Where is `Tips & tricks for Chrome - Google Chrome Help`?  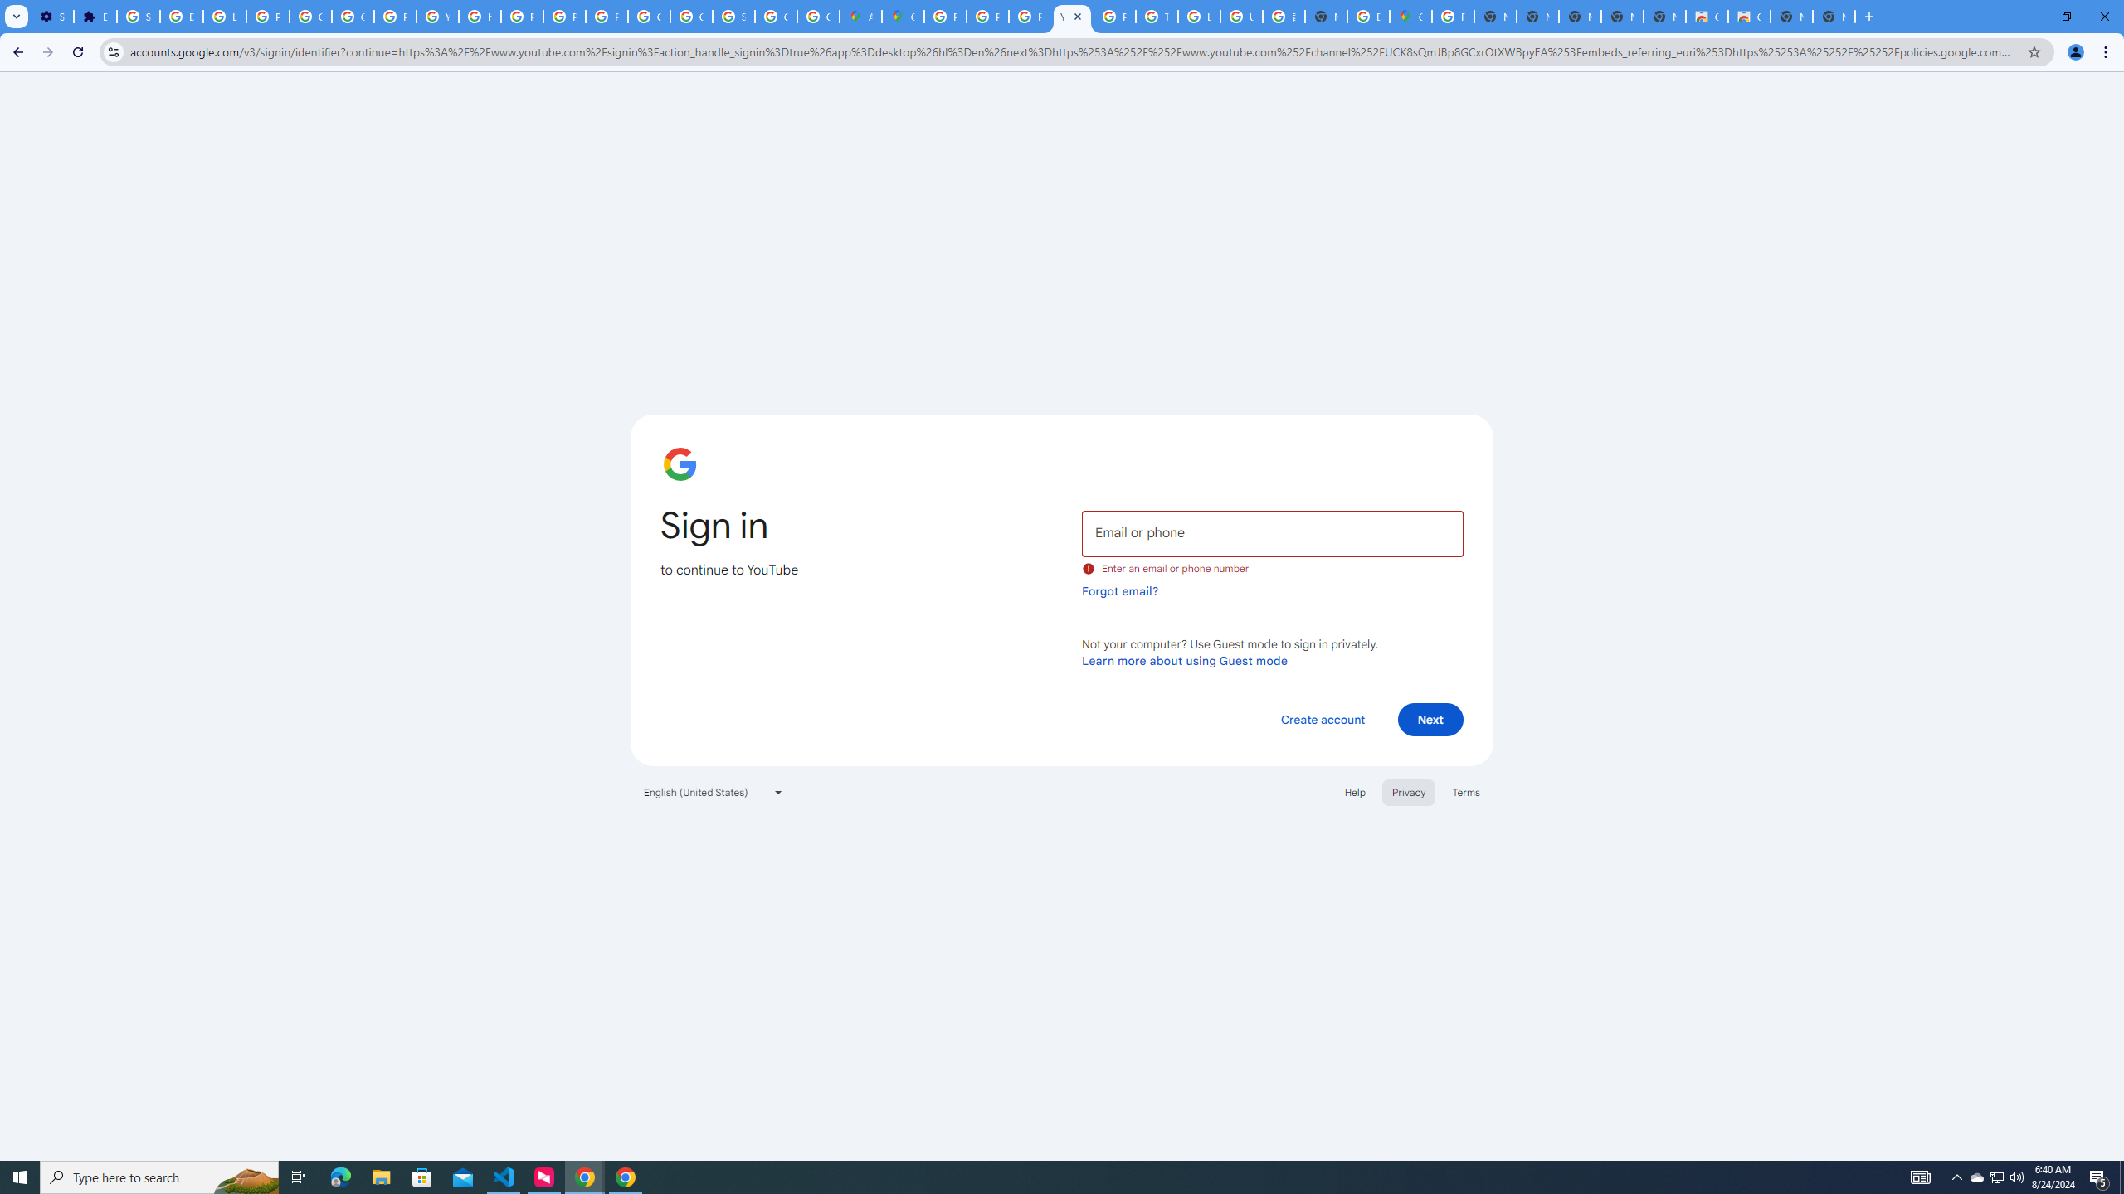 Tips & tricks for Chrome - Google Chrome Help is located at coordinates (1157, 17).